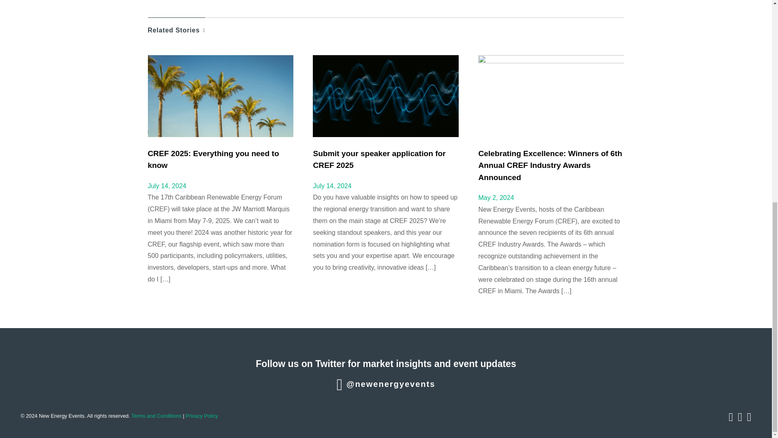 Image resolution: width=778 pixels, height=438 pixels. I want to click on Related Stories, so click(176, 26).